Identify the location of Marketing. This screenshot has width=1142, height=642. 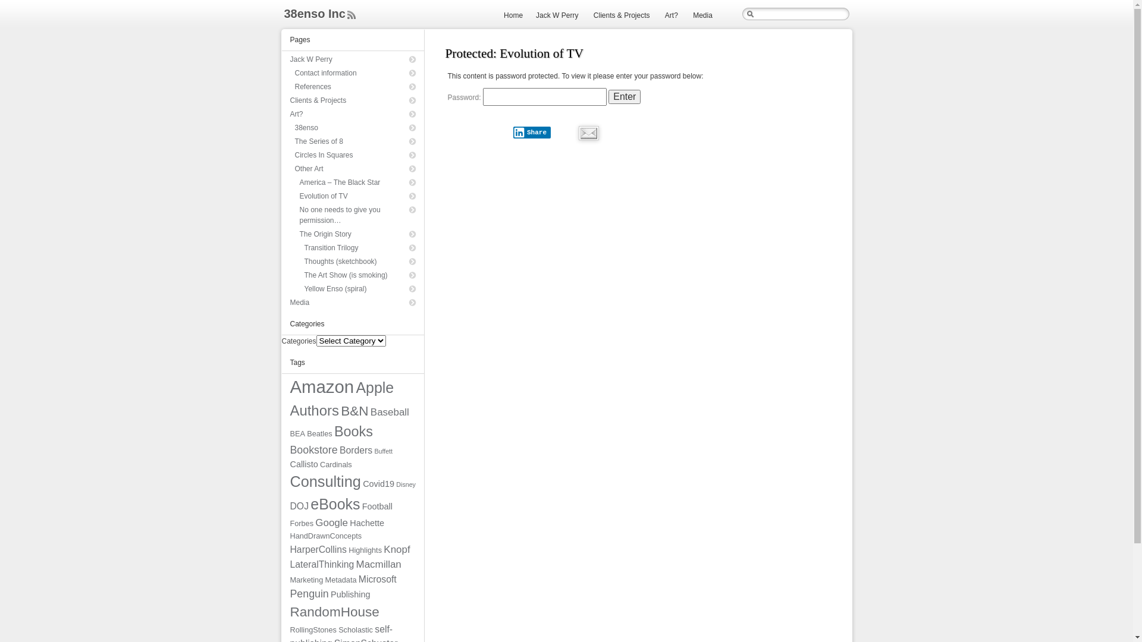
(307, 580).